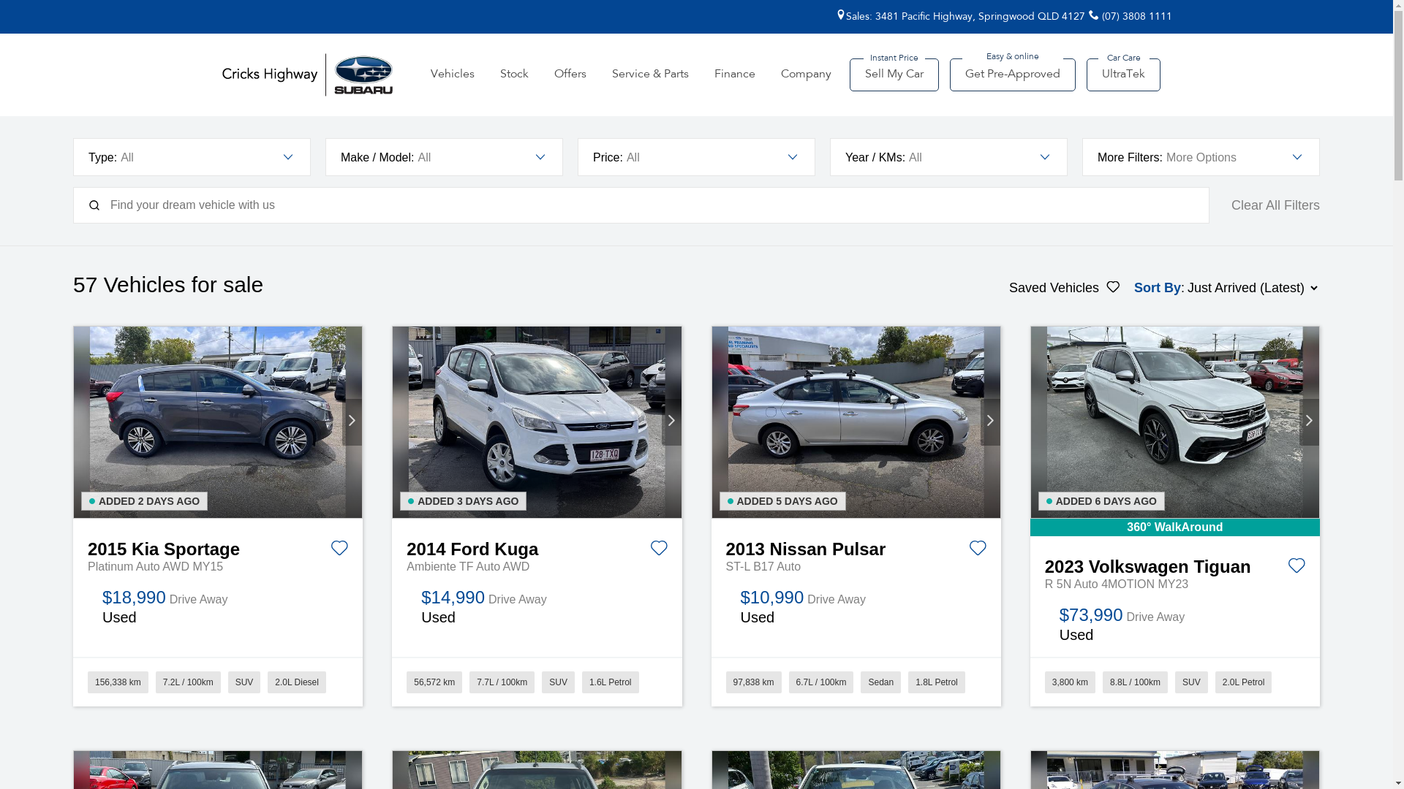 The image size is (1404, 789). What do you see at coordinates (1013, 75) in the screenshot?
I see `Get Pre-Approved` at bounding box center [1013, 75].